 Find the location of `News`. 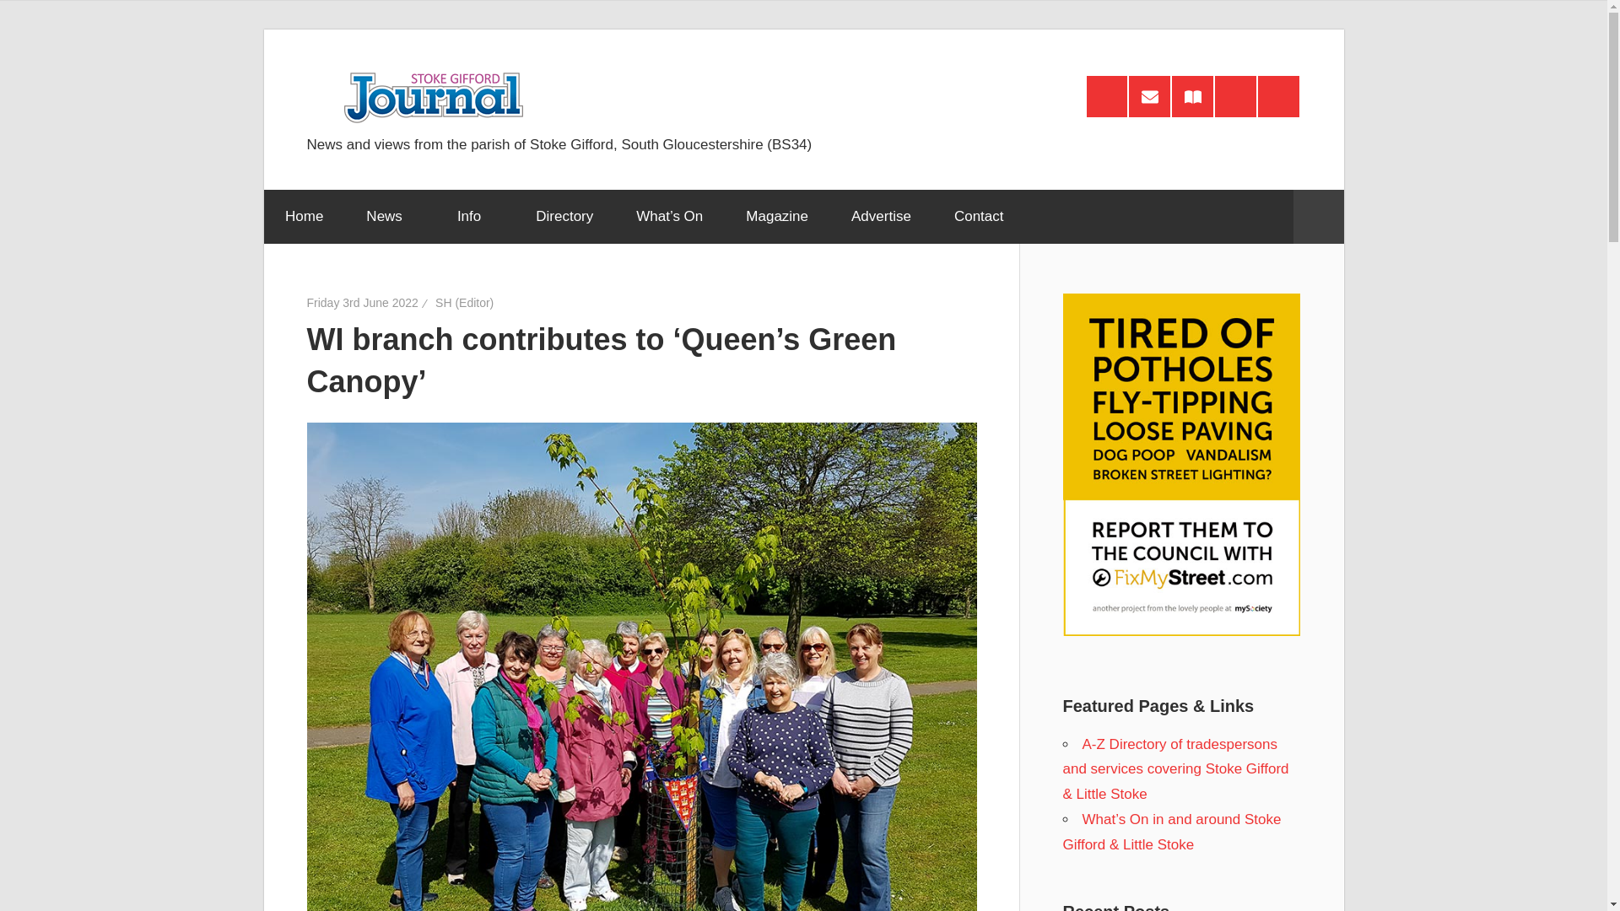

News is located at coordinates (390, 216).